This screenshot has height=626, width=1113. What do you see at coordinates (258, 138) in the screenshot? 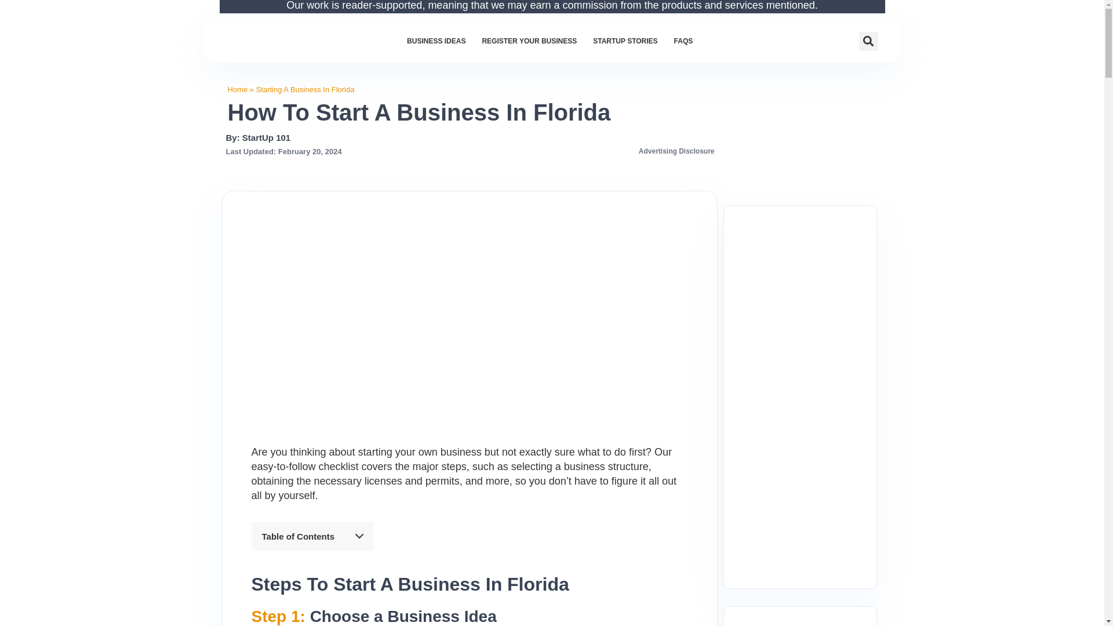
I see `By: StartUp 101` at bounding box center [258, 138].